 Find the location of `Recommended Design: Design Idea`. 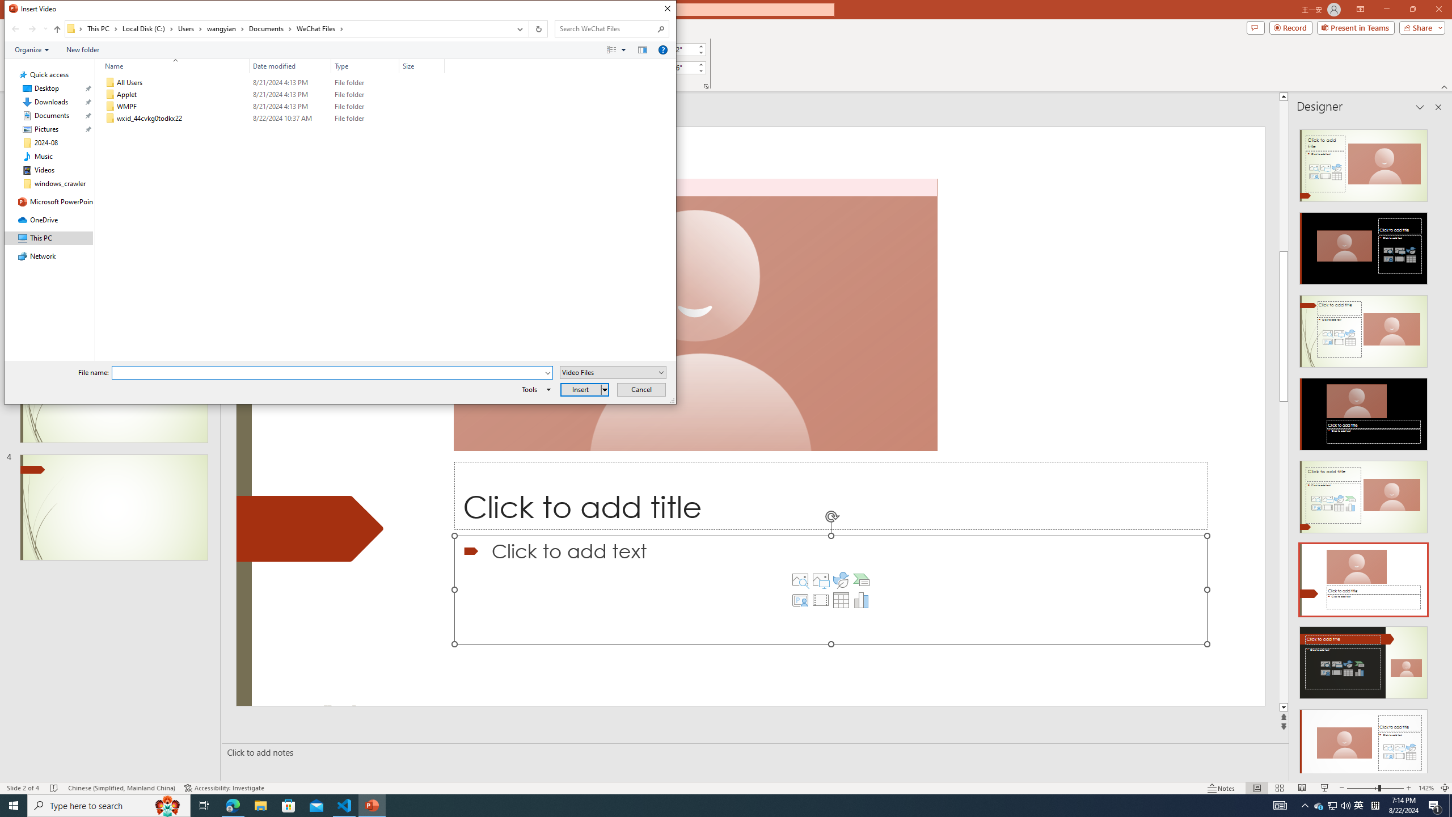

Recommended Design: Design Idea is located at coordinates (1364, 162).